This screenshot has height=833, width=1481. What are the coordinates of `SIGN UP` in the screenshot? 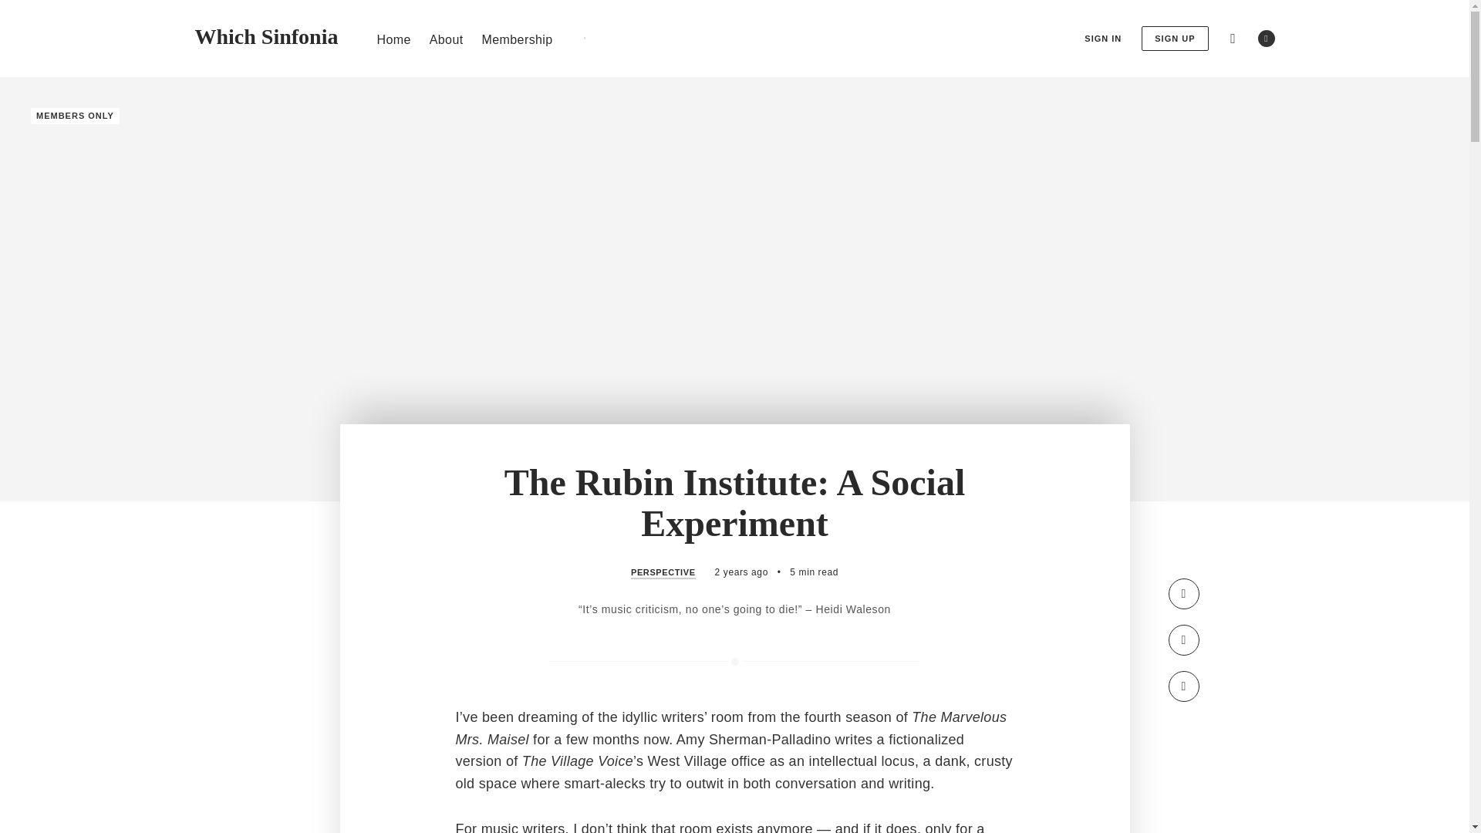 It's located at (1175, 39).